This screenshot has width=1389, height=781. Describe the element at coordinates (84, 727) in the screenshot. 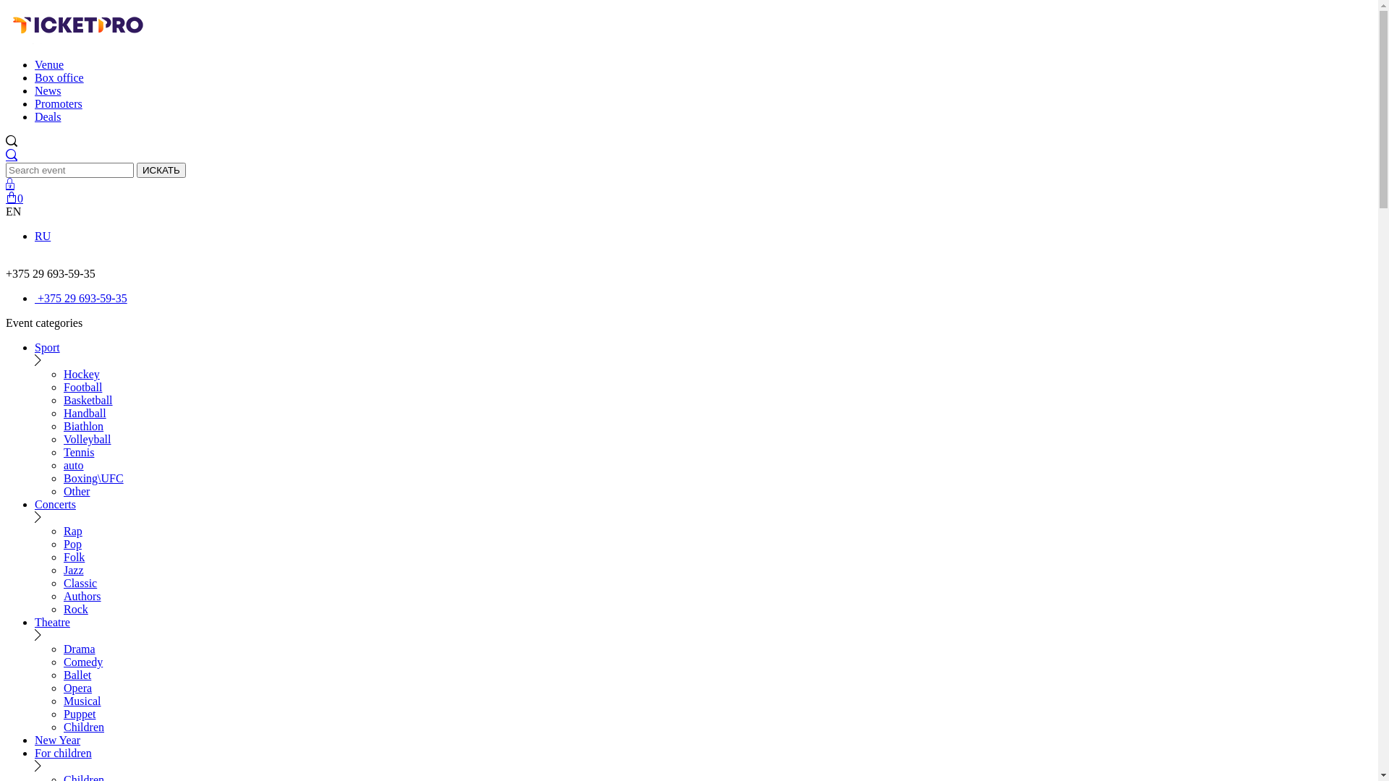

I see `Children` at that location.